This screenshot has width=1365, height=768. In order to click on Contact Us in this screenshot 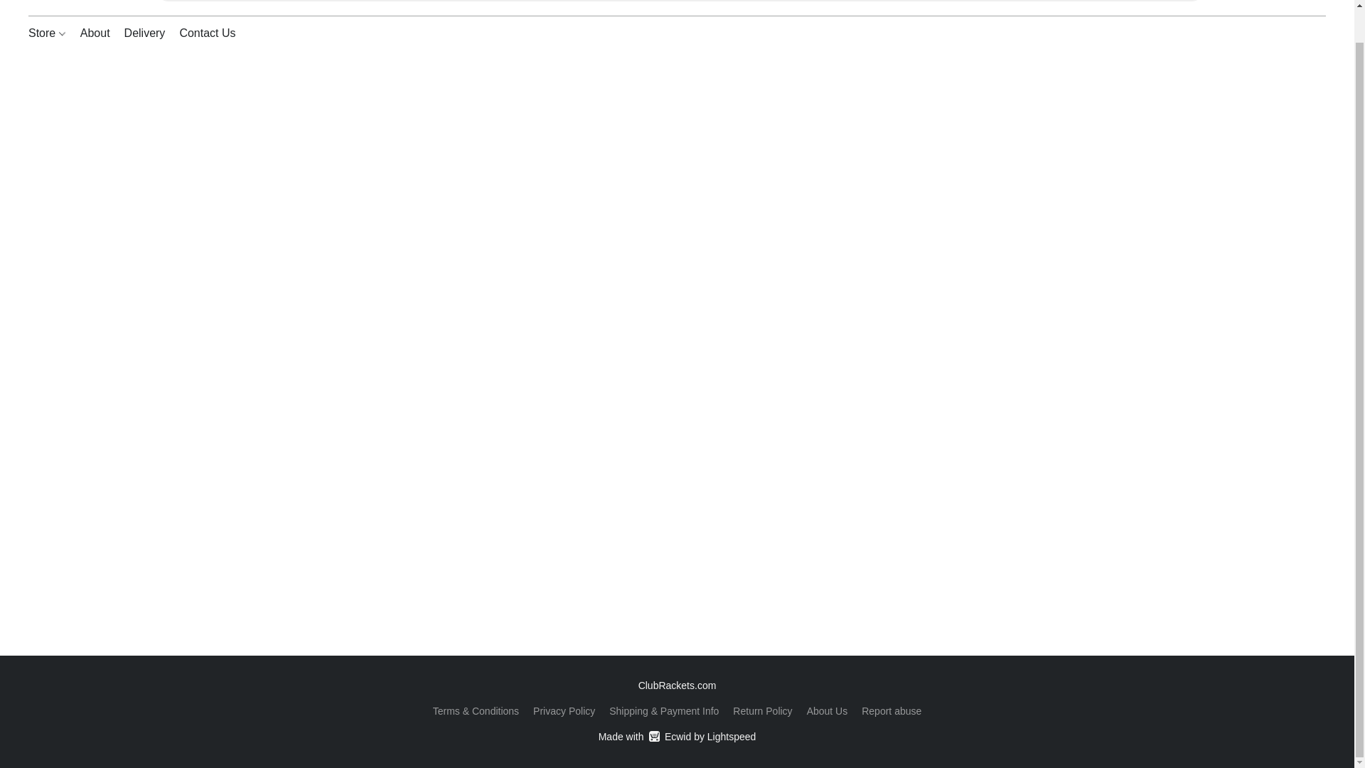, I will do `click(564, 711)`.